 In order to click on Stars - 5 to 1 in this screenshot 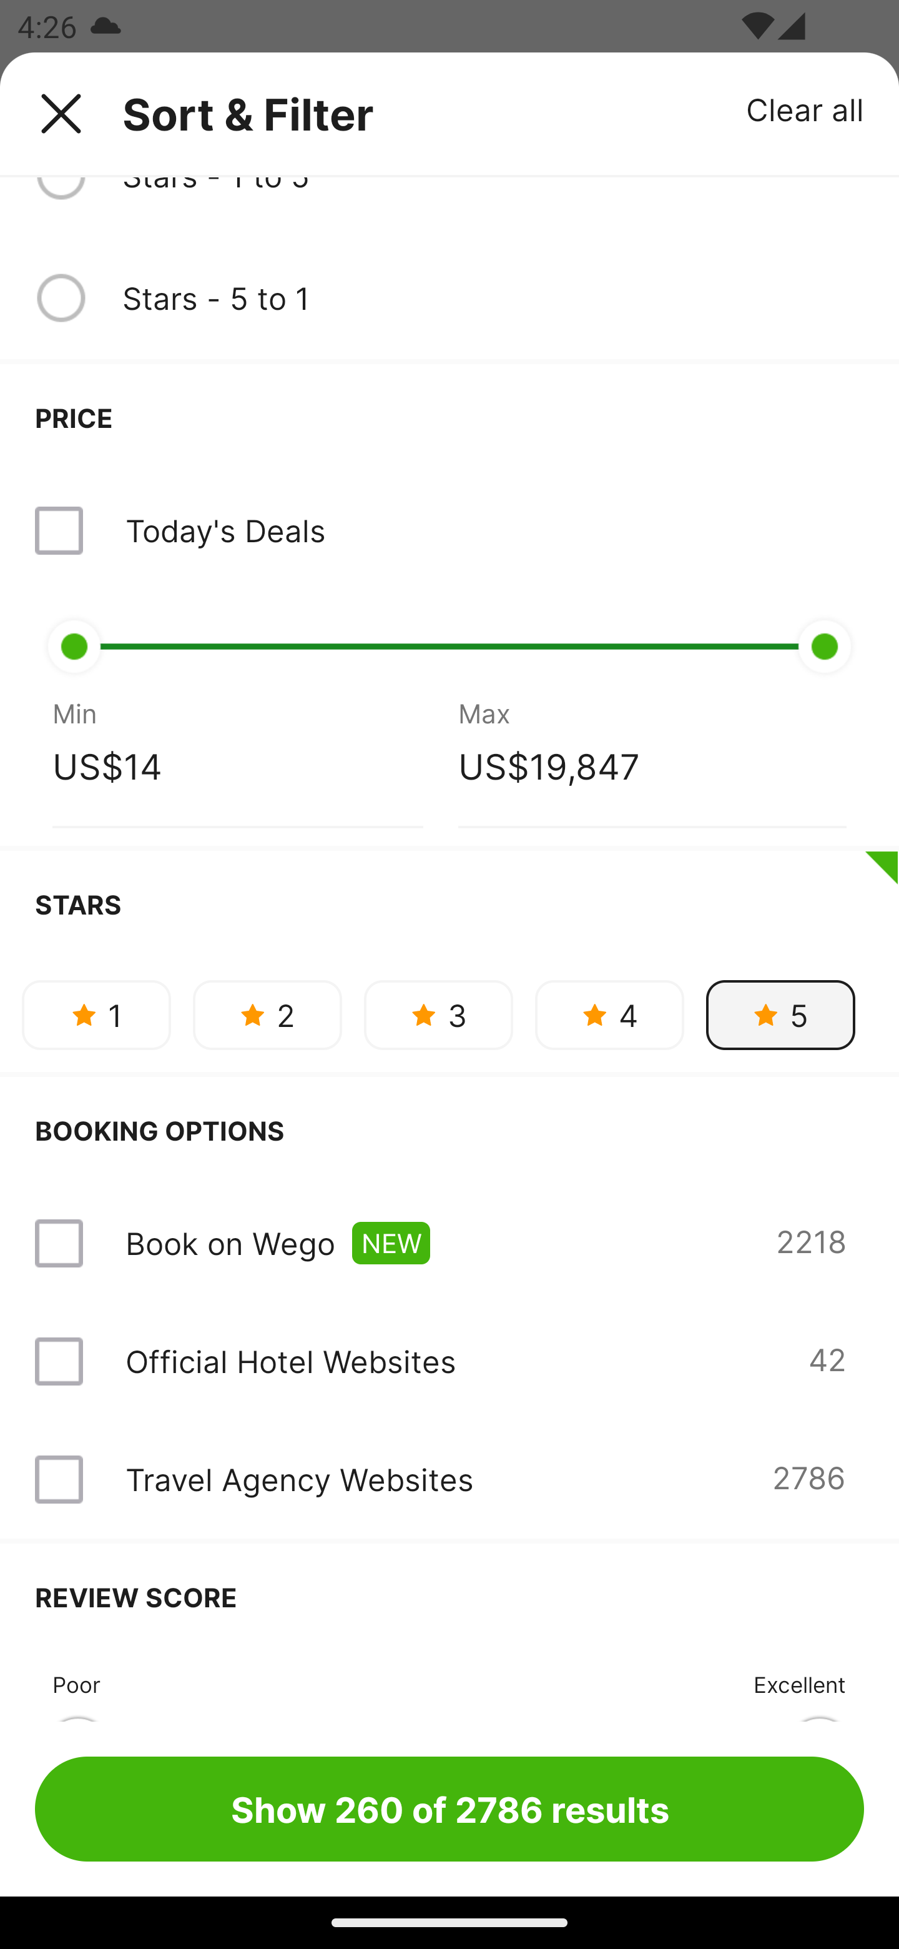, I will do `click(493, 298)`.